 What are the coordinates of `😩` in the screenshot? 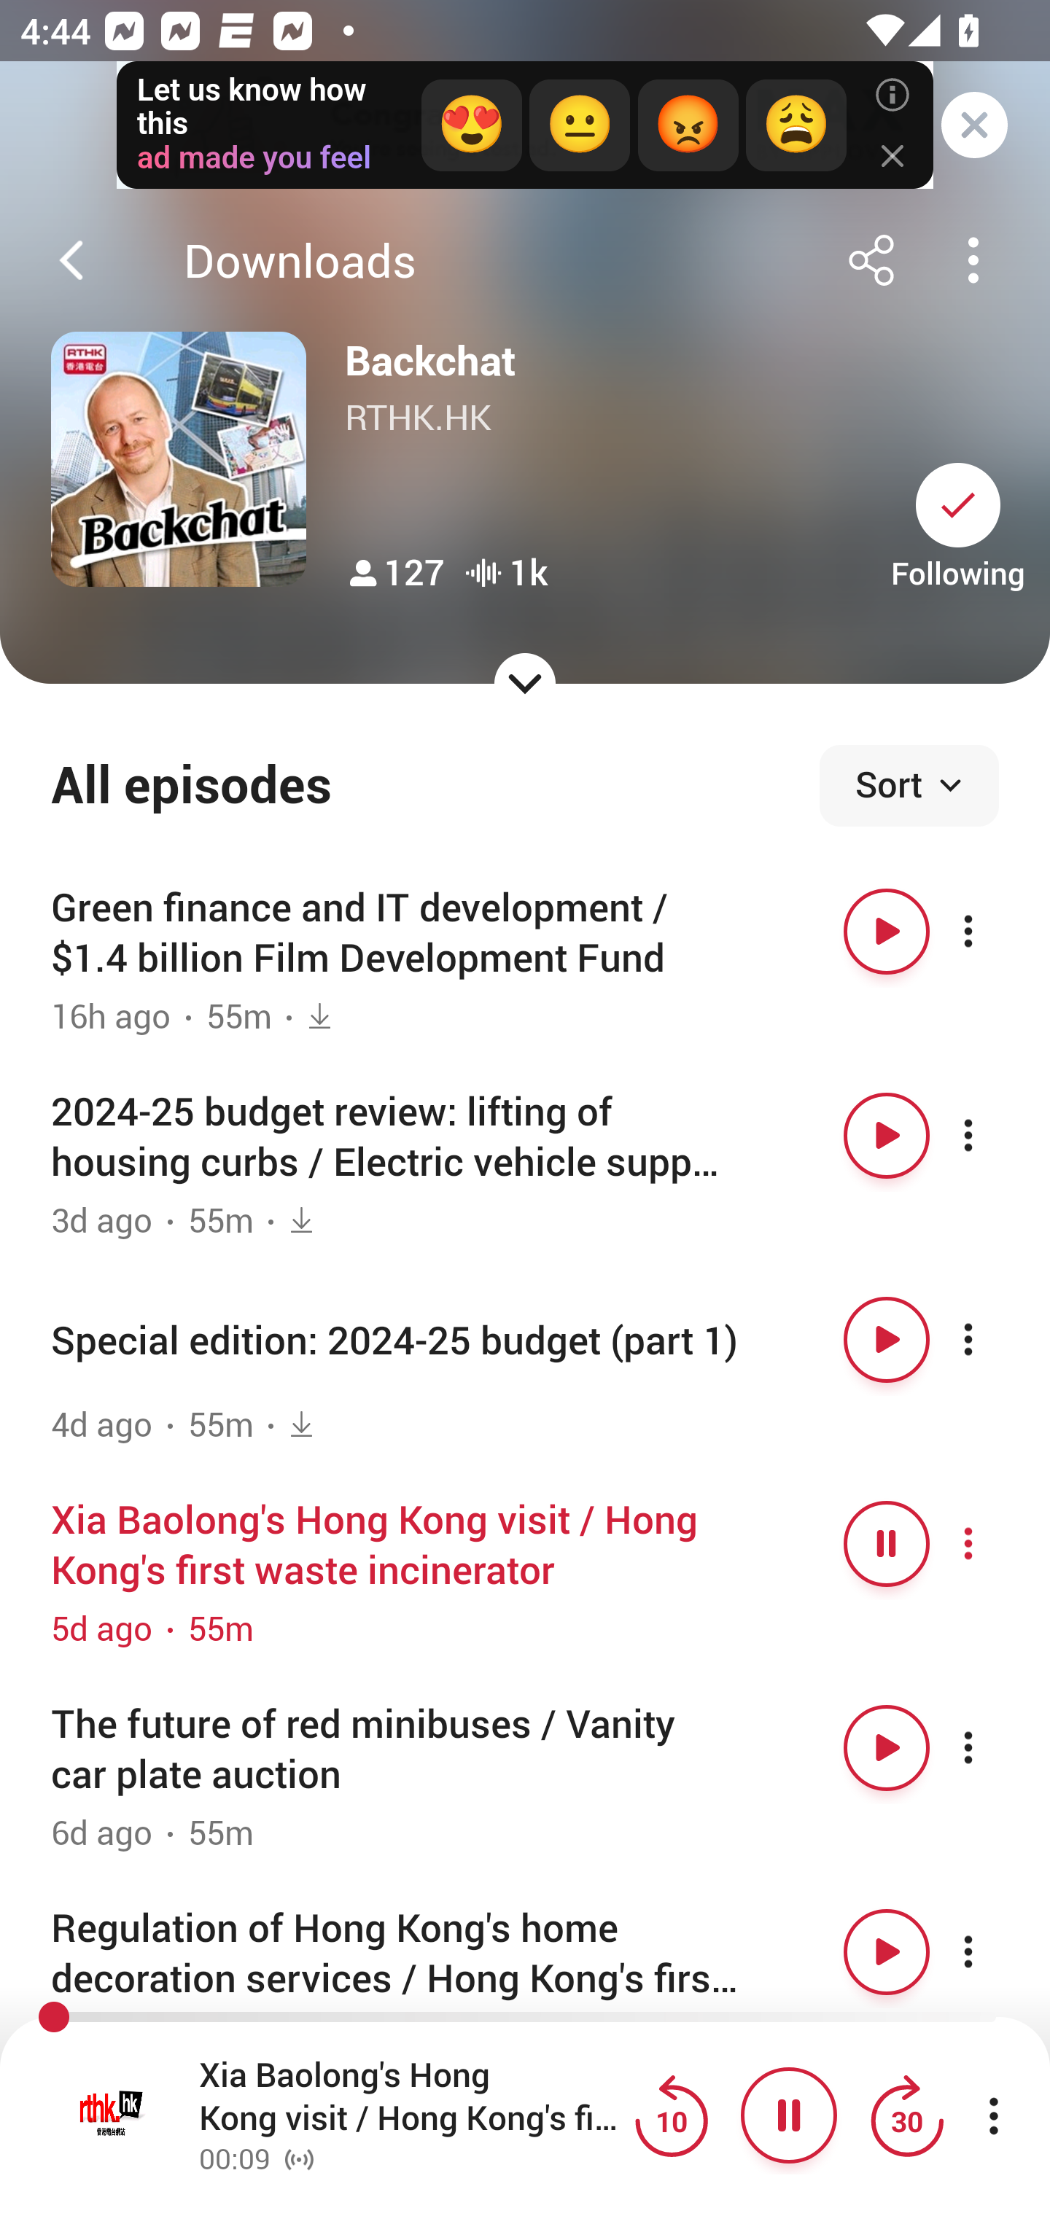 It's located at (795, 125).